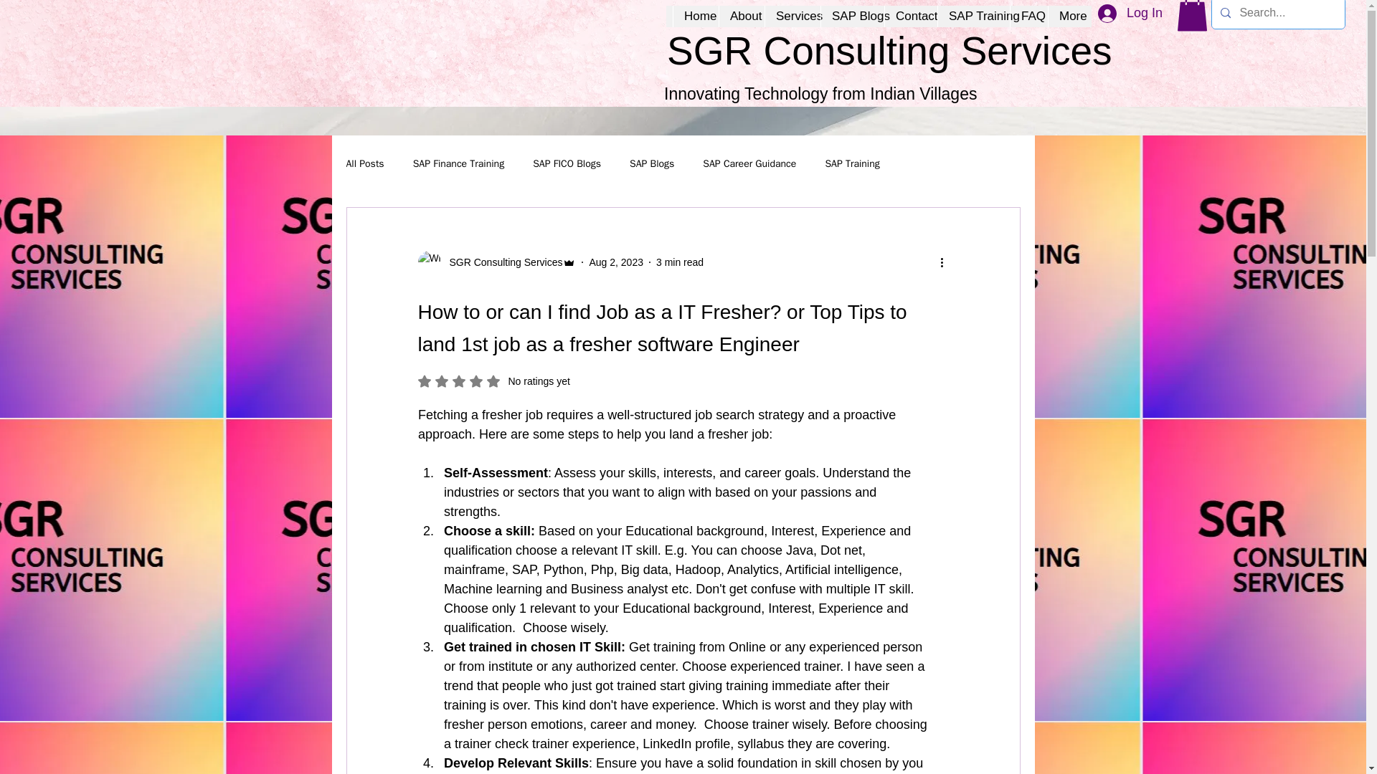 Image resolution: width=1377 pixels, height=774 pixels. What do you see at coordinates (493, 381) in the screenshot?
I see `Contact` at bounding box center [493, 381].